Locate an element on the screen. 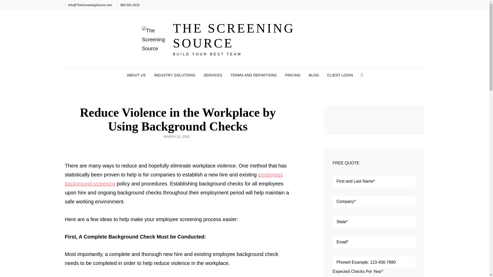 This screenshot has width=493, height=277. BLOG is located at coordinates (314, 75).